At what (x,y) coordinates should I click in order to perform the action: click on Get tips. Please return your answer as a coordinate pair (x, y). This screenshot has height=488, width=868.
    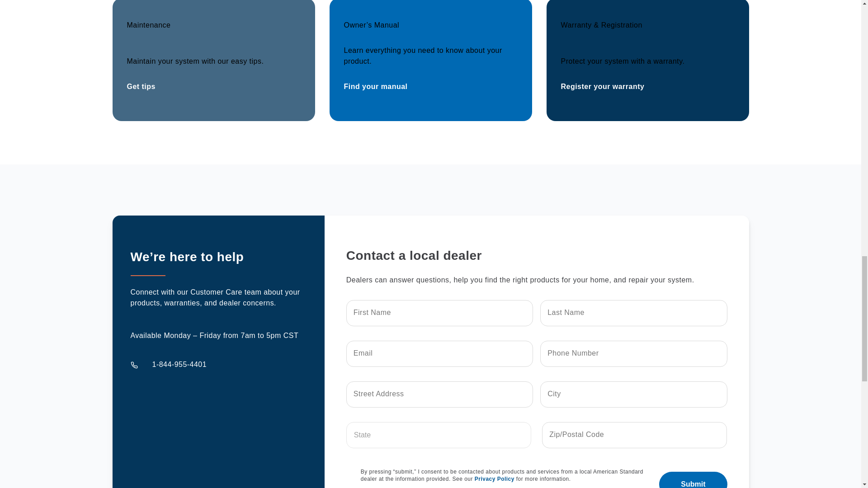
    Looking at the image, I should click on (141, 86).